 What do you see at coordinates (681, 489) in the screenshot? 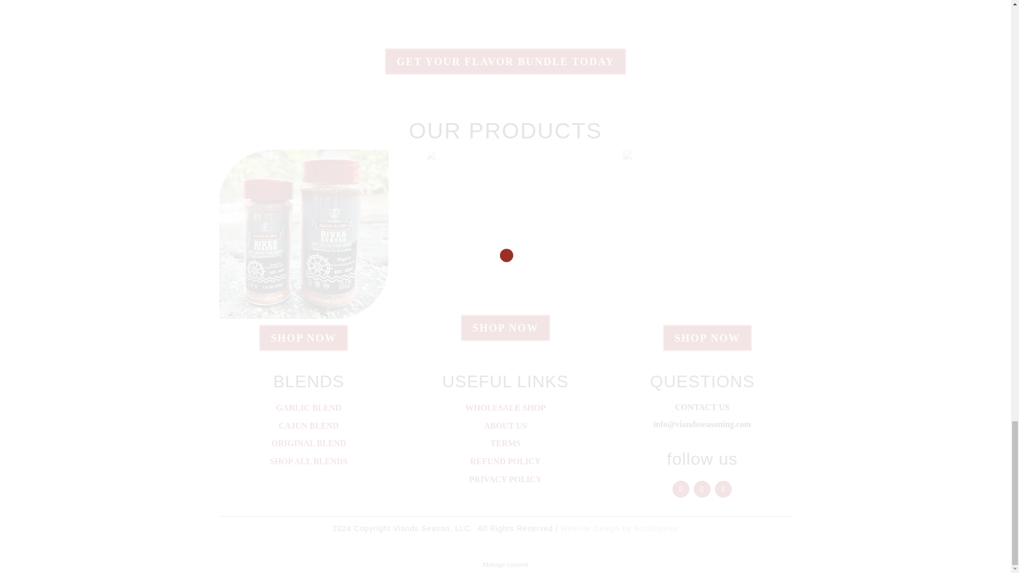
I see `Follow on Facebook` at bounding box center [681, 489].